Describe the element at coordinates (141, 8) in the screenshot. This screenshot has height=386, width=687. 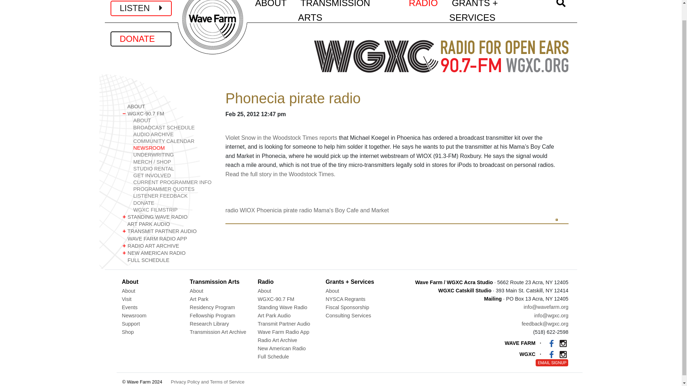
I see `LISTEN    ` at that location.